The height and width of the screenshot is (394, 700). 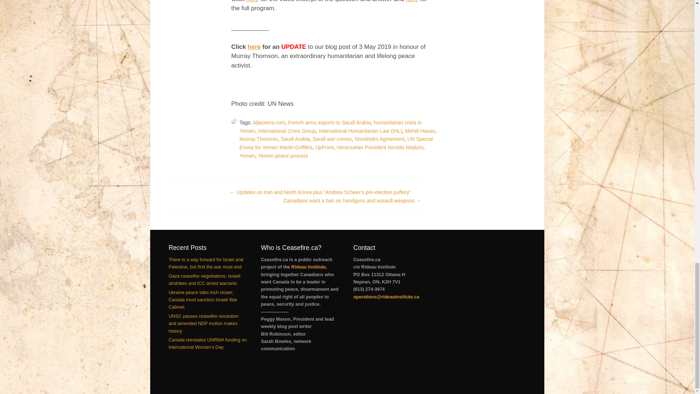 What do you see at coordinates (336, 143) in the screenshot?
I see `UN Special Envoy for Yemen Martin Griffiths` at bounding box center [336, 143].